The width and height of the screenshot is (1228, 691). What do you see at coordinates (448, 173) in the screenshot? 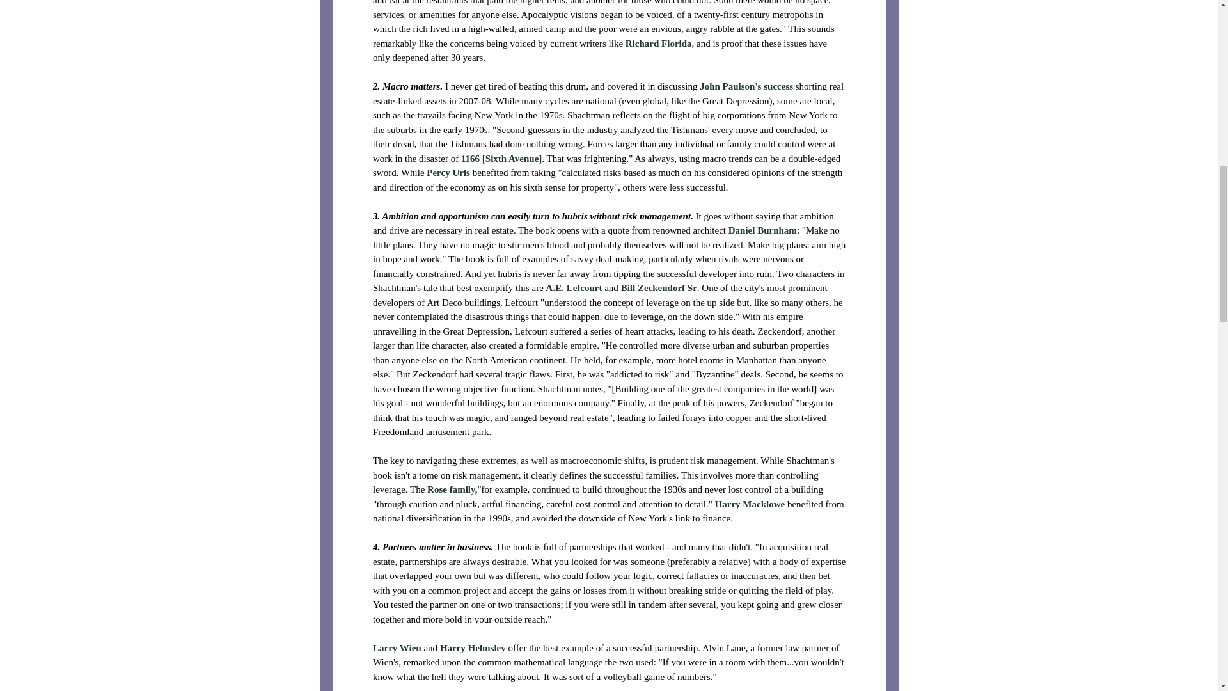
I see `Percy Uris` at bounding box center [448, 173].